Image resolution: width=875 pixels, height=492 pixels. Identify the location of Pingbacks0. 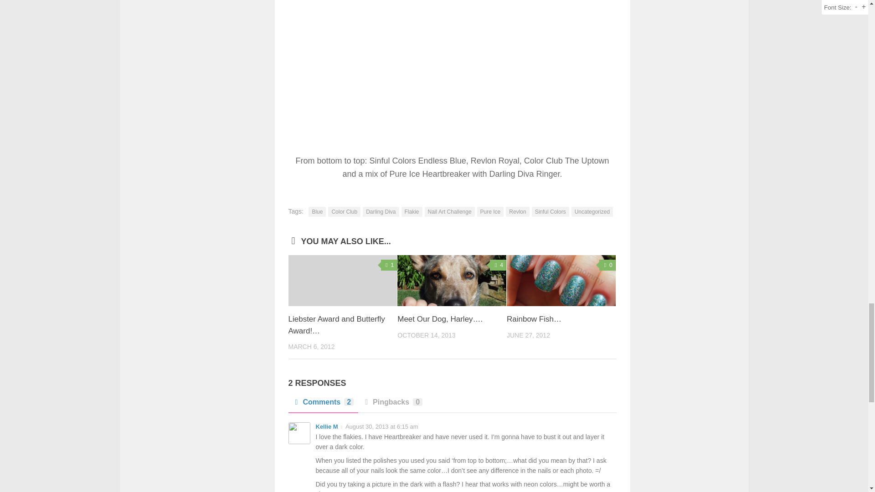
(392, 405).